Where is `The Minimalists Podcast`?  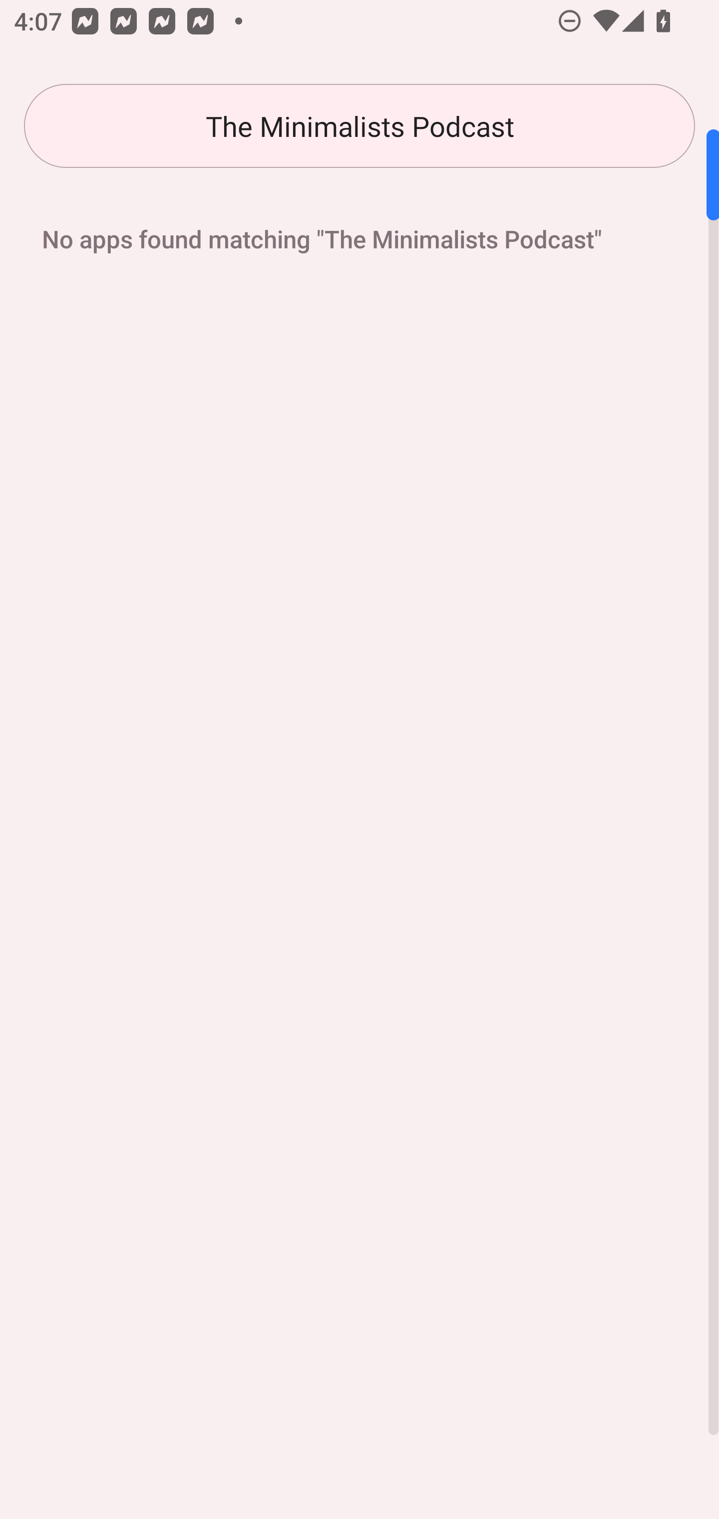
The Minimalists Podcast is located at coordinates (359, 126).